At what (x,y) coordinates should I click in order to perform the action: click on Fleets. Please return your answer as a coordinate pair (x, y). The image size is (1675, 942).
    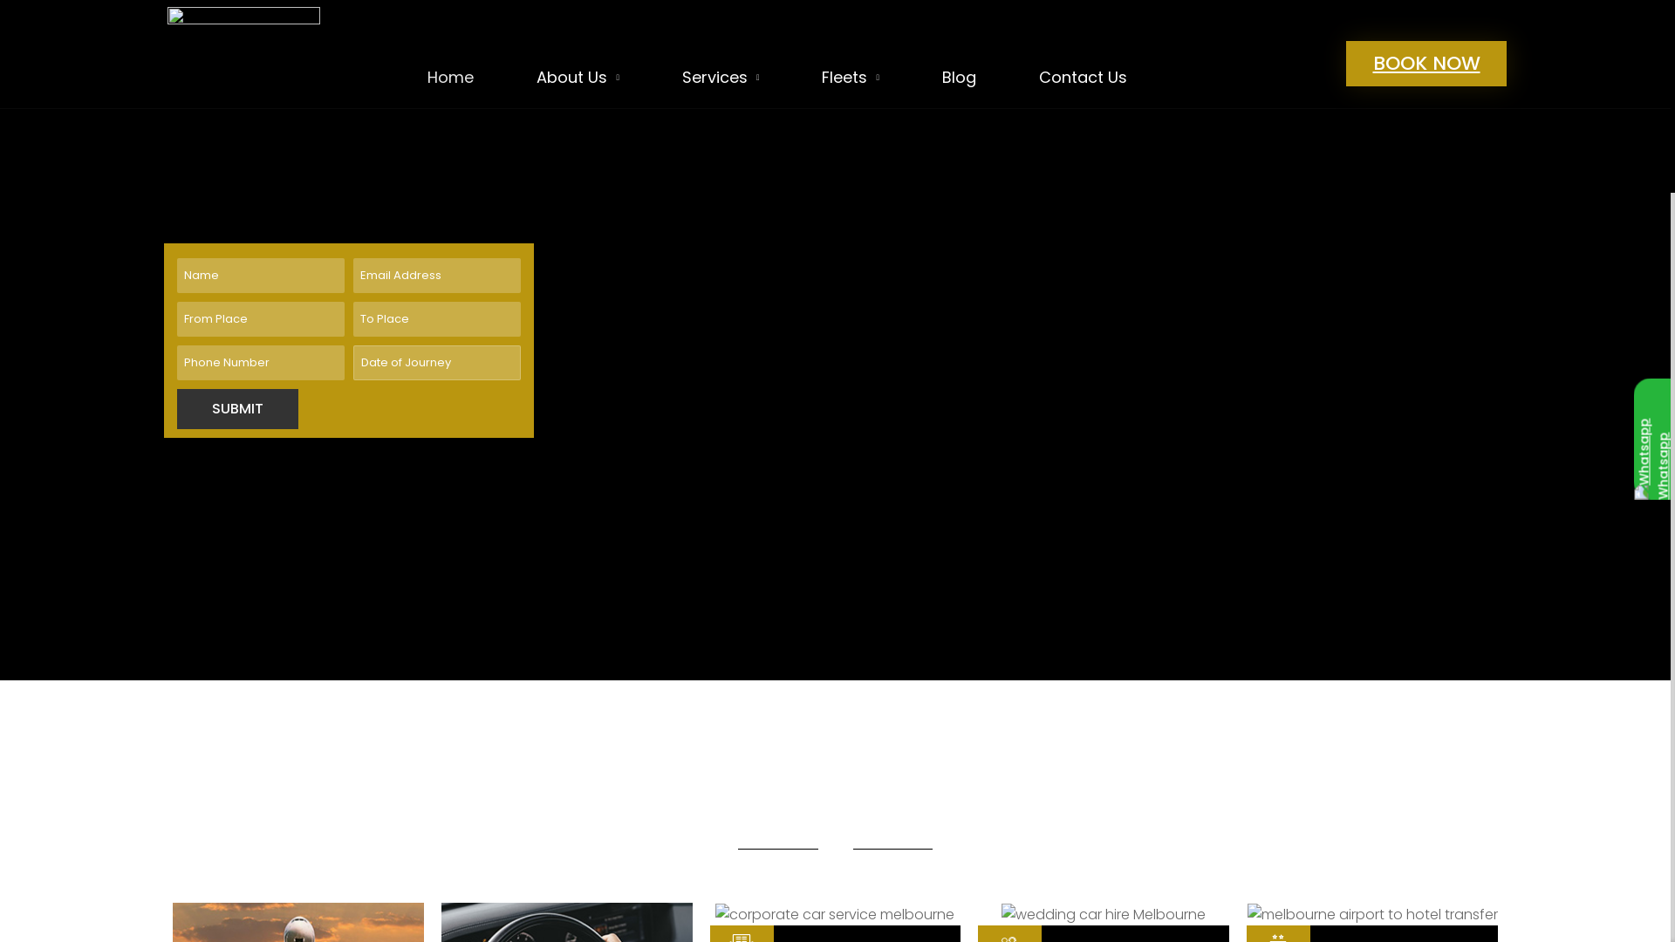
    Looking at the image, I should click on (851, 78).